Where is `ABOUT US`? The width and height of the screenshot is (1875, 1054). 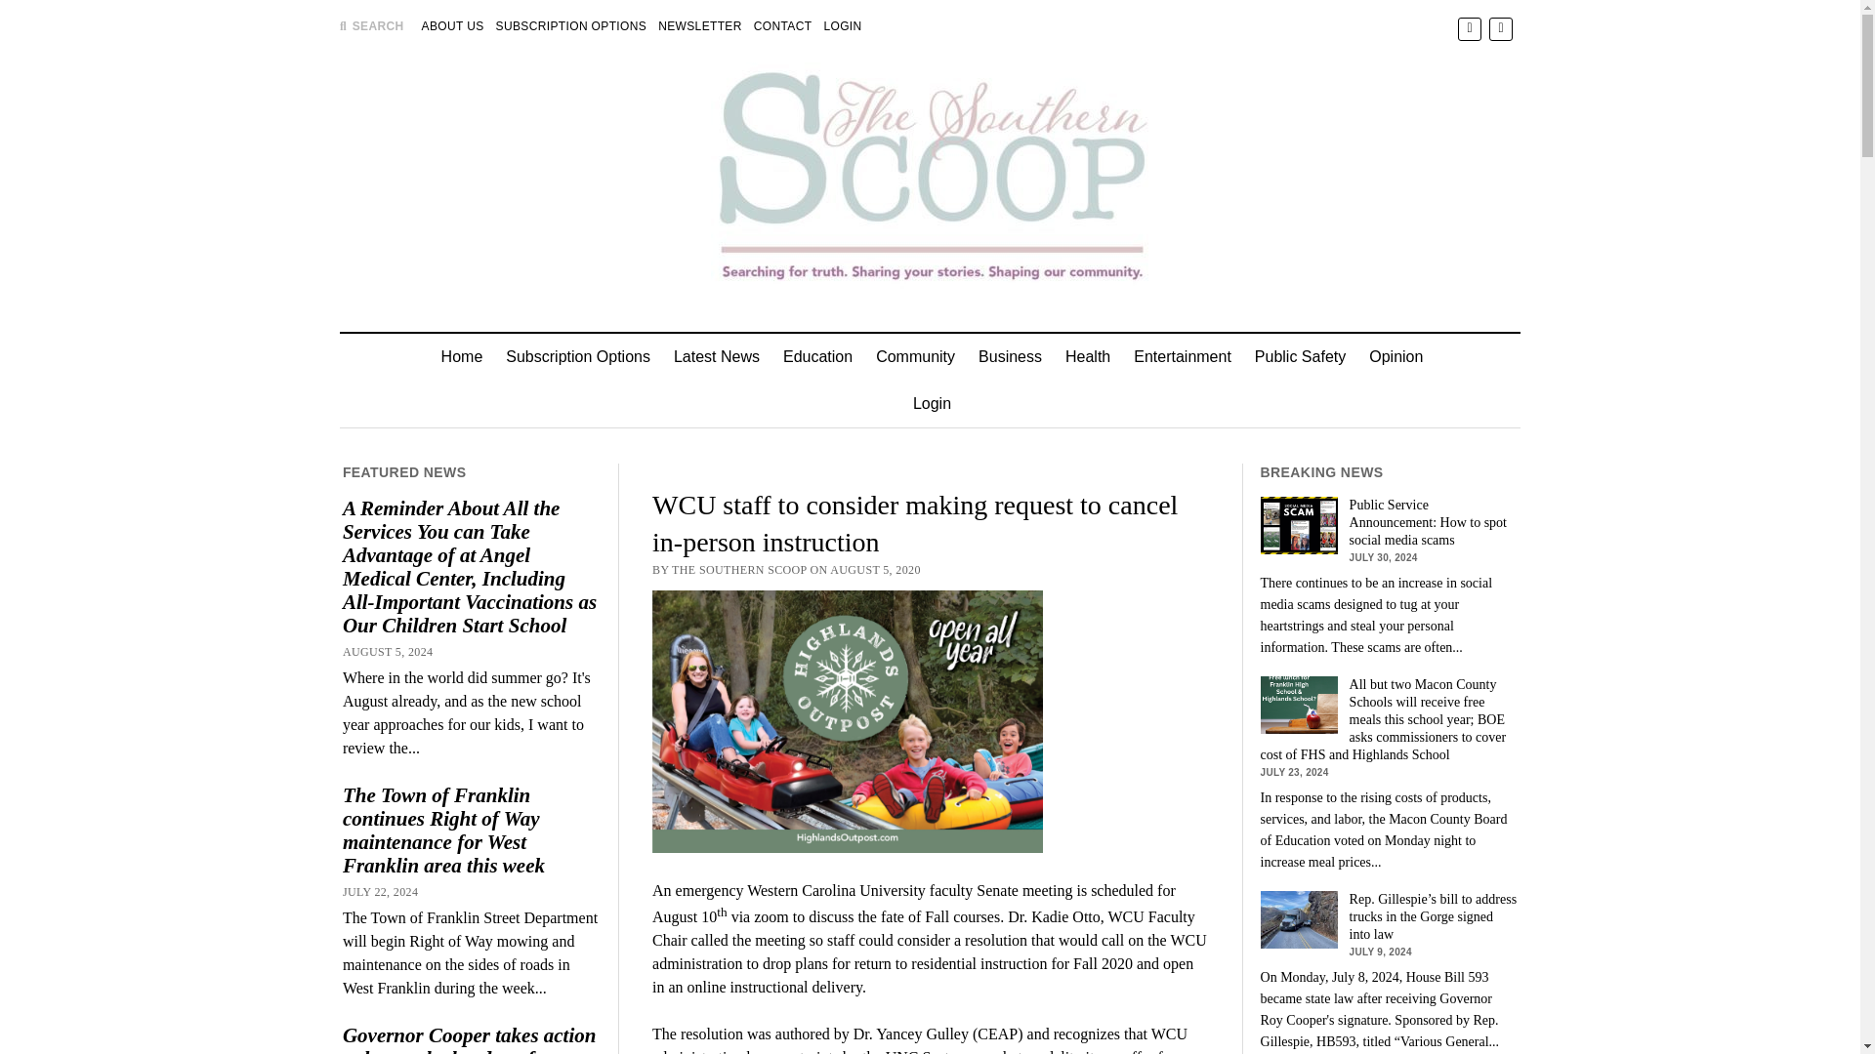 ABOUT US is located at coordinates (453, 25).